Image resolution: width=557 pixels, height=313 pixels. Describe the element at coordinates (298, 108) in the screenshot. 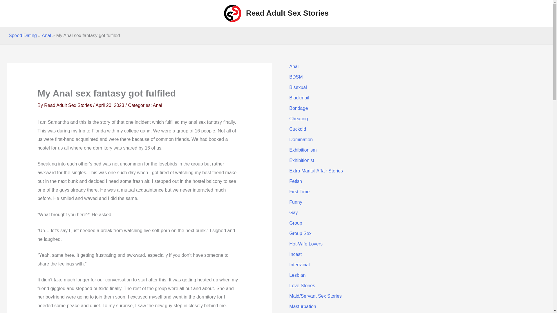

I see `Bondage` at that location.